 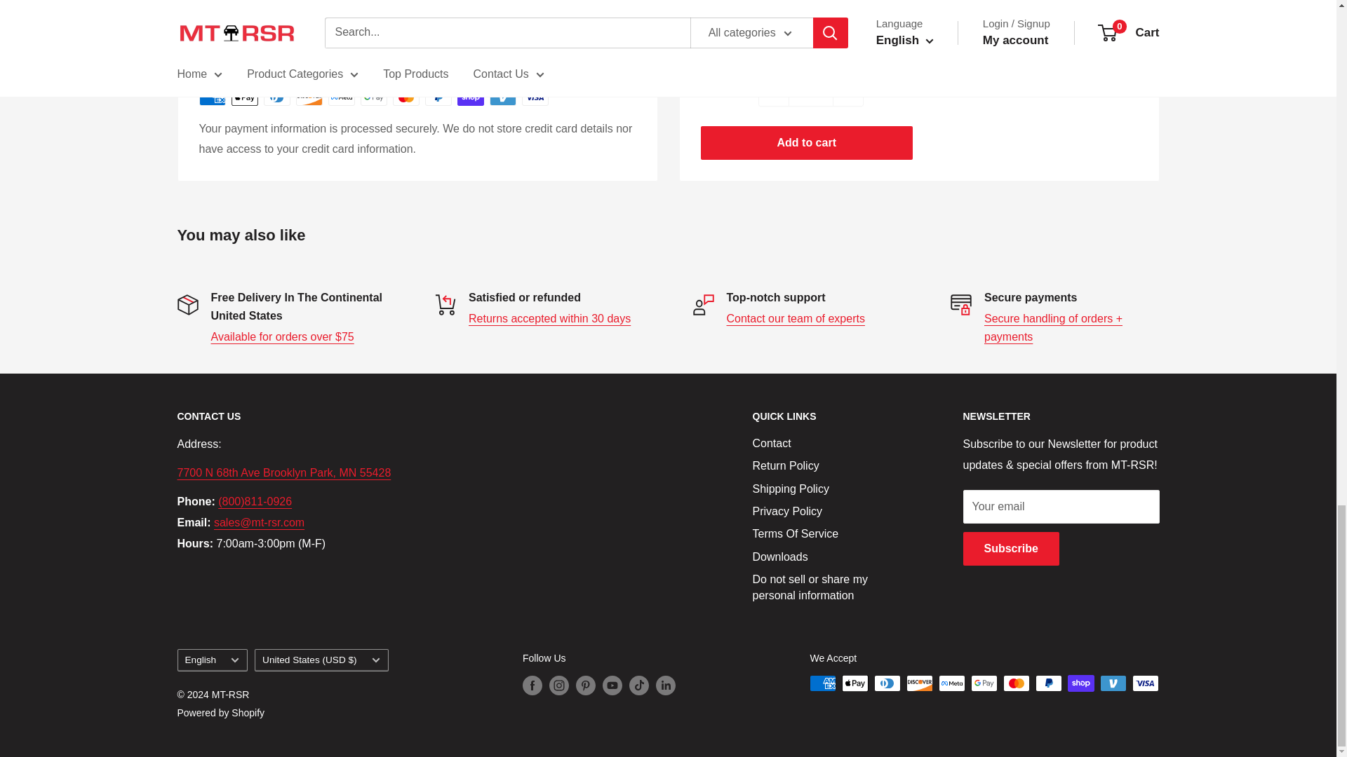 What do you see at coordinates (283, 472) in the screenshot?
I see `7700 N 68th Ave Brooklyn Park, MN 55428` at bounding box center [283, 472].